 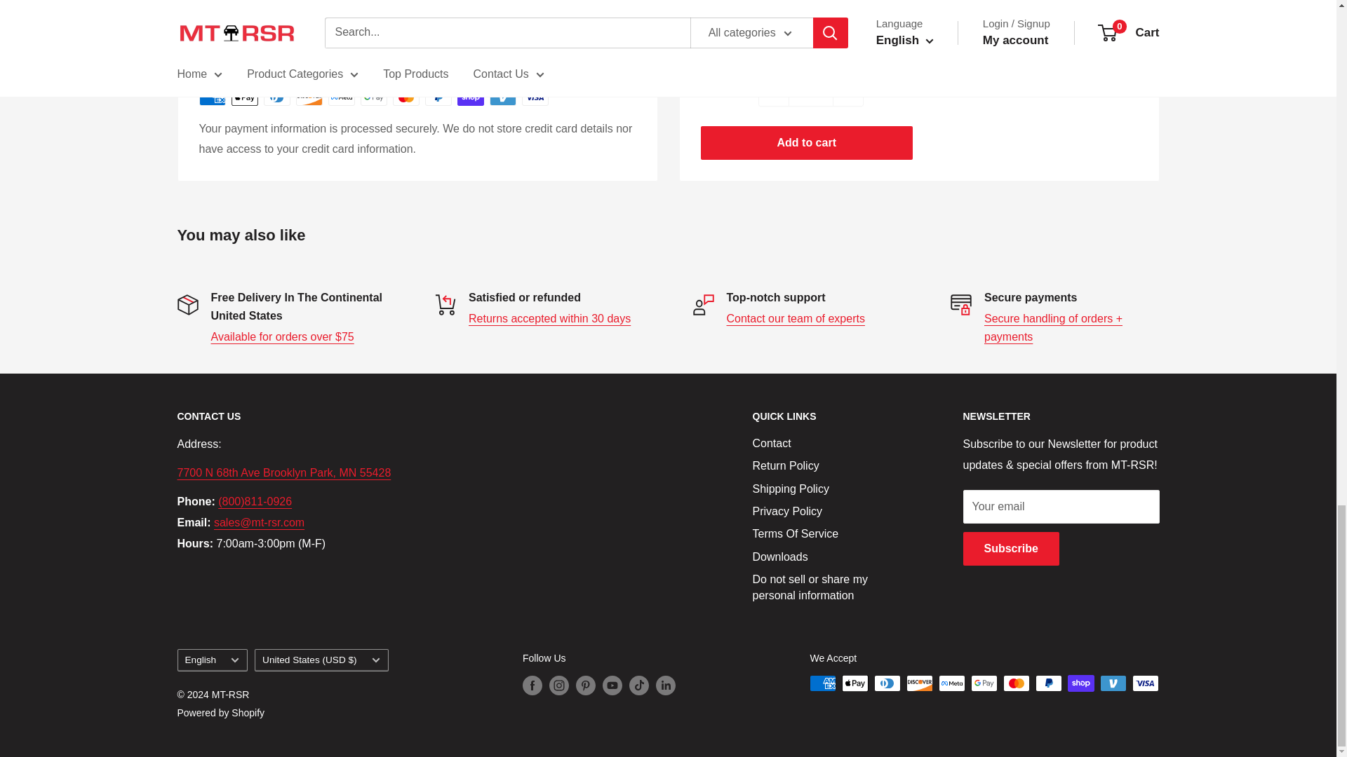 What do you see at coordinates (283, 472) in the screenshot?
I see `7700 N 68th Ave Brooklyn Park, MN 55428` at bounding box center [283, 472].